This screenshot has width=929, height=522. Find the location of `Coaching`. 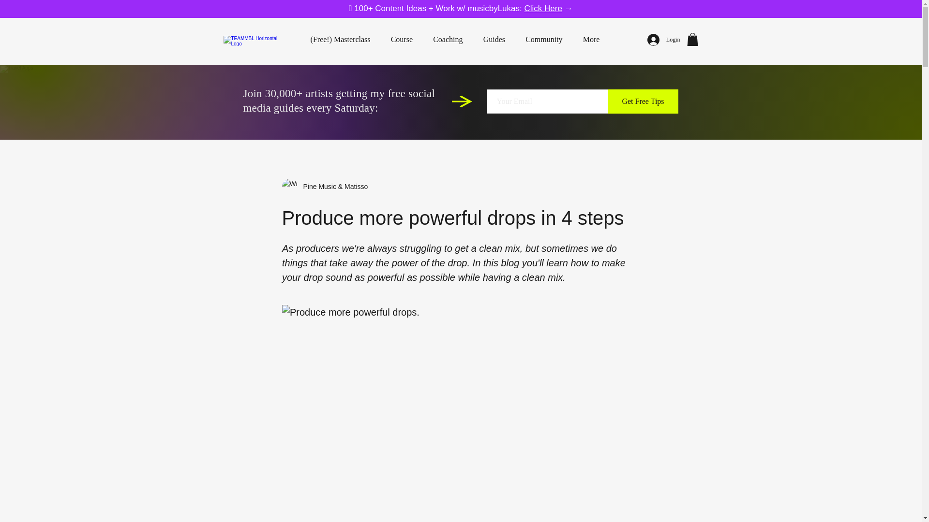

Coaching is located at coordinates (448, 40).